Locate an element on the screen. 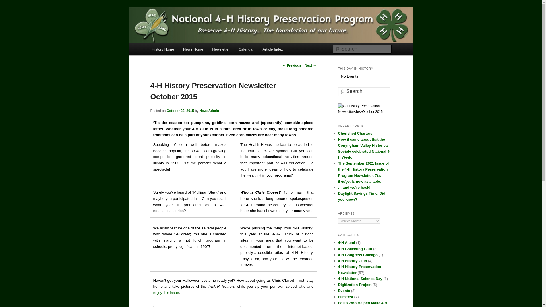 This screenshot has height=307, width=546. 4-H History Preservation News is located at coordinates (212, 32).